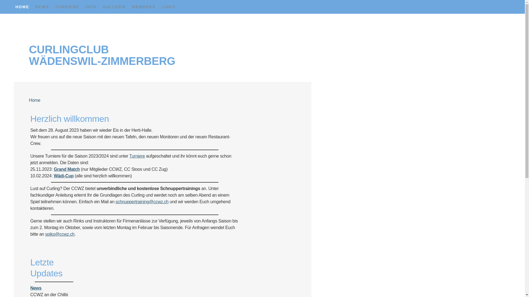 The width and height of the screenshot is (529, 297). What do you see at coordinates (91, 7) in the screenshot?
I see `INFO` at bounding box center [91, 7].